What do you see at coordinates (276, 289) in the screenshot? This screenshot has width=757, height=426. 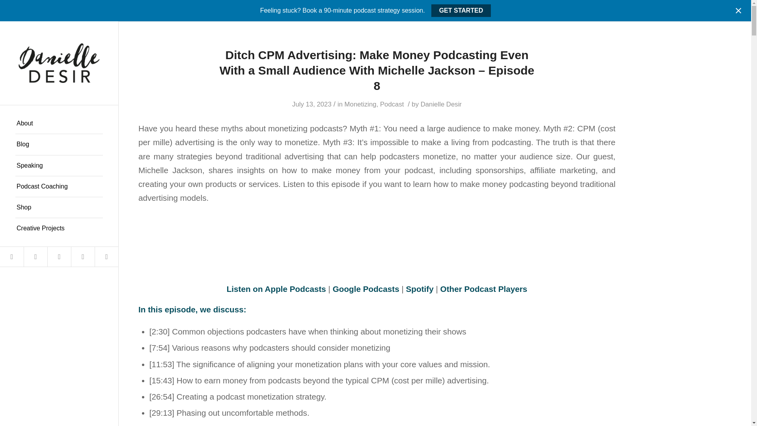 I see `Listen on Apple Podcasts` at bounding box center [276, 289].